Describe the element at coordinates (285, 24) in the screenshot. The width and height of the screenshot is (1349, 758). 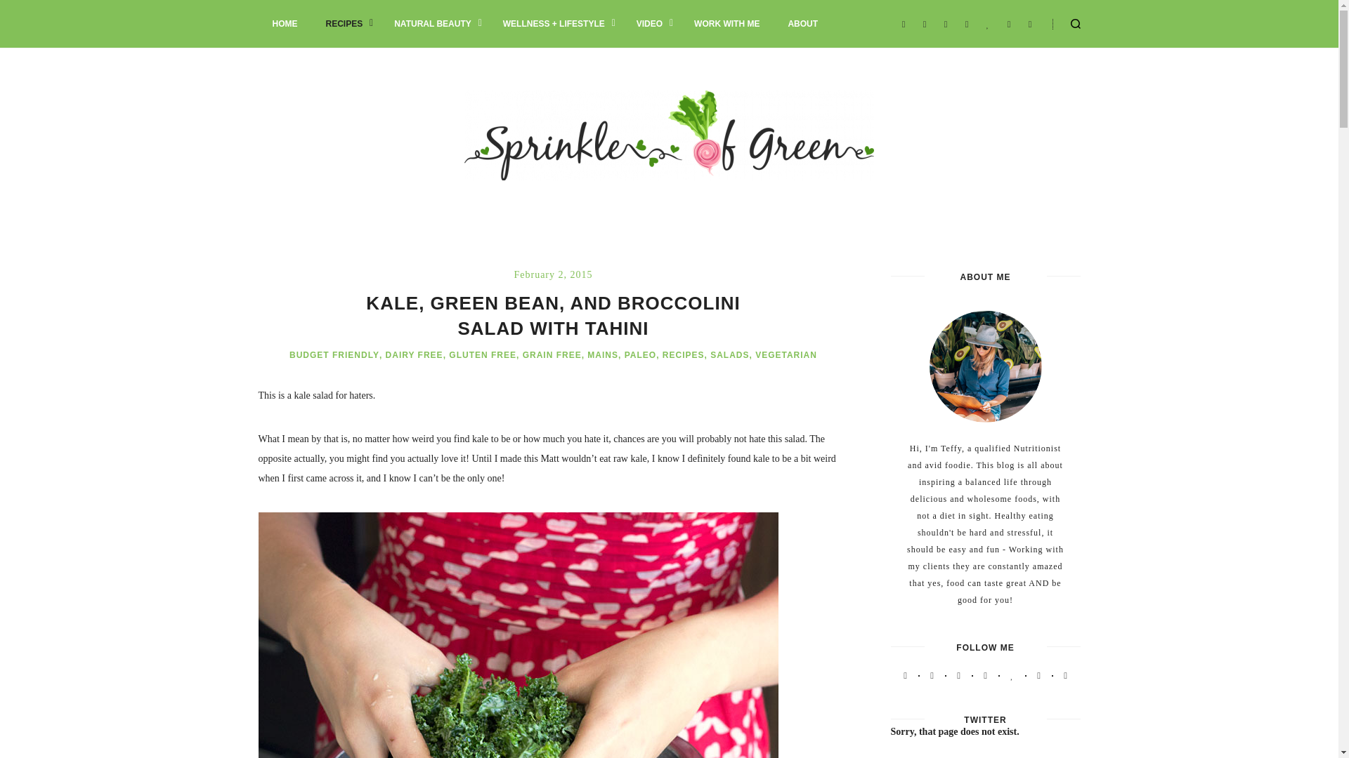
I see `HOME` at that location.